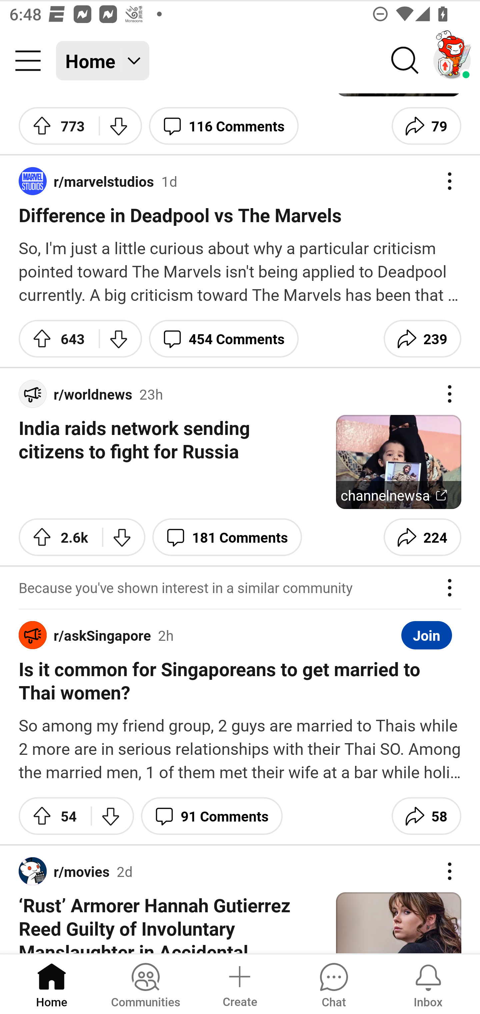  I want to click on Create a post Create, so click(239, 983).